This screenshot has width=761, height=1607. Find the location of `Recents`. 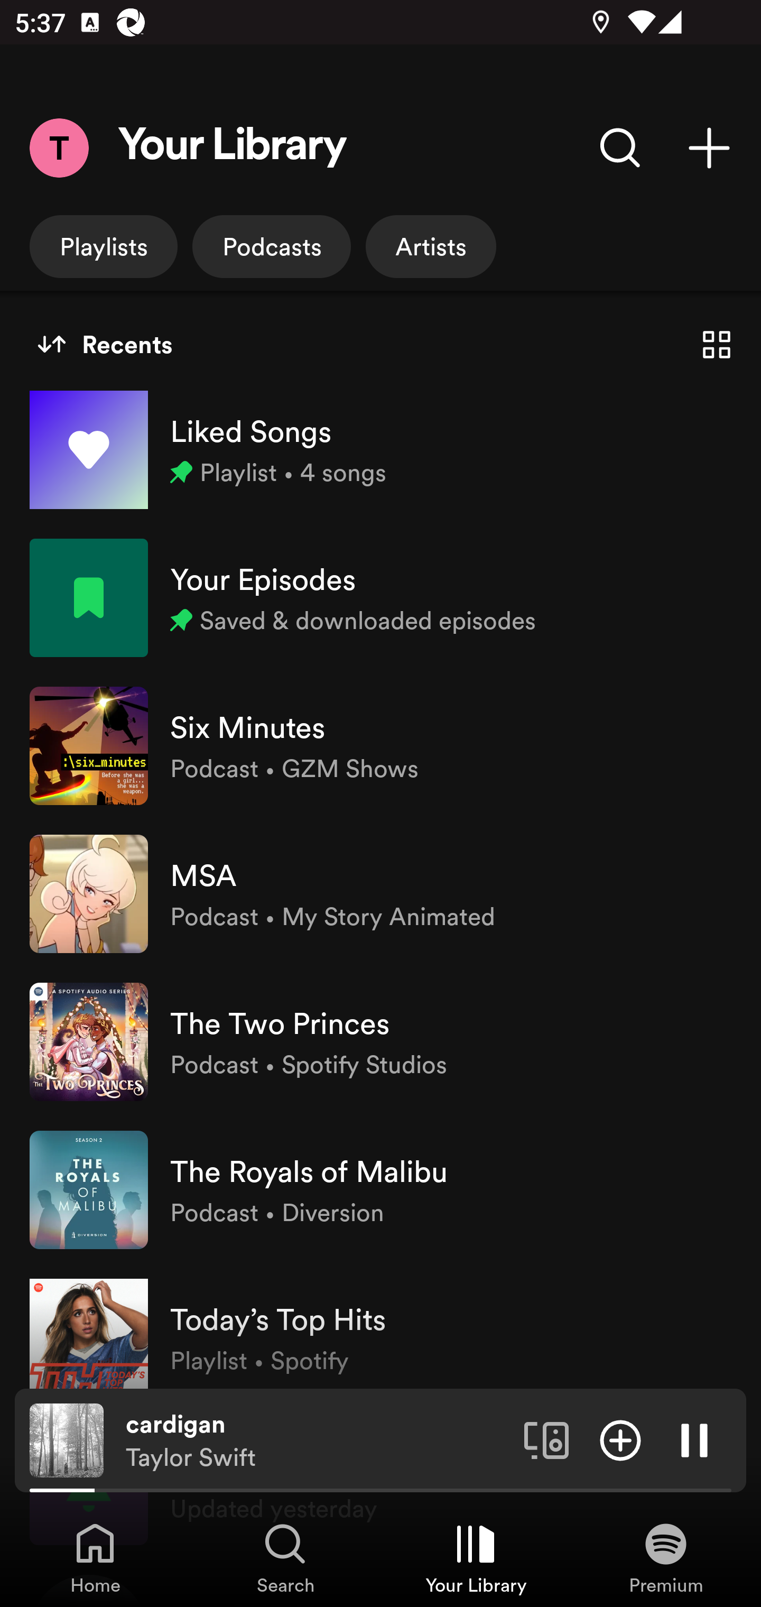

Recents is located at coordinates (105, 345).